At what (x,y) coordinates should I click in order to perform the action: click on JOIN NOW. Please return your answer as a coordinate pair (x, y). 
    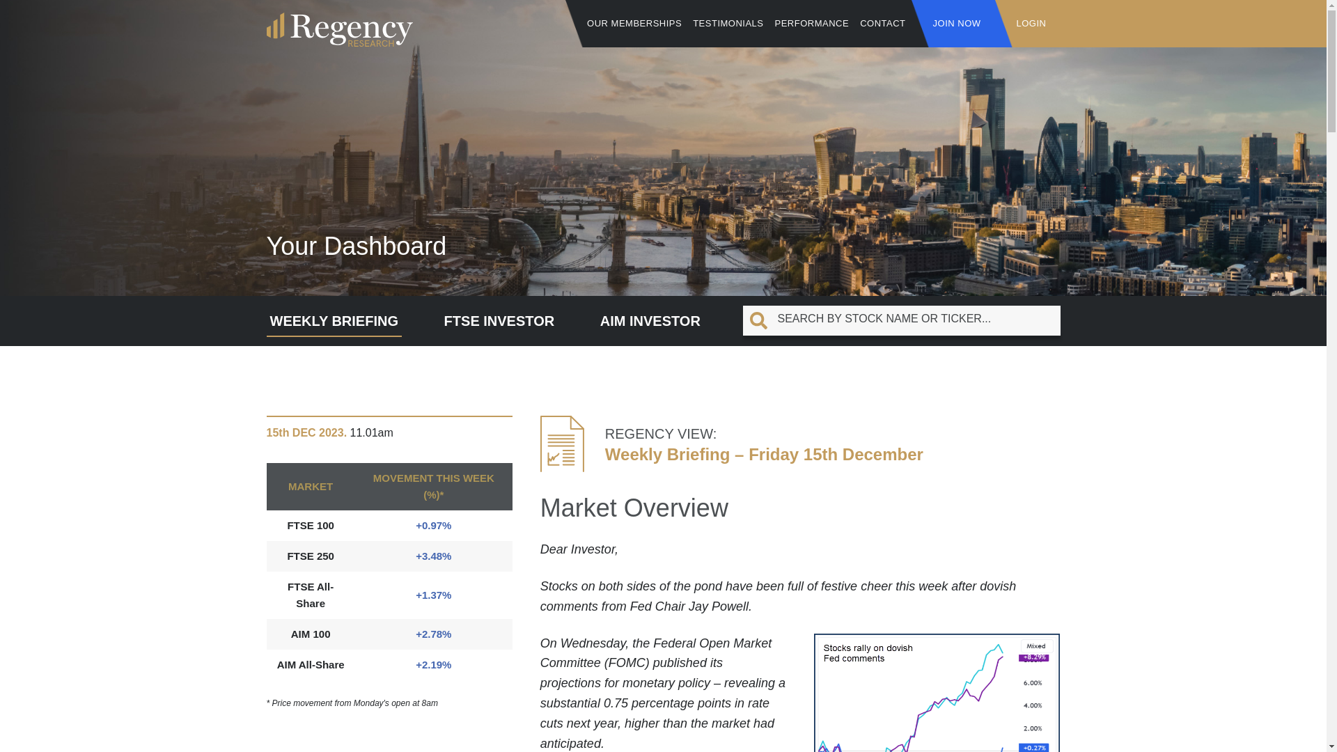
    Looking at the image, I should click on (957, 24).